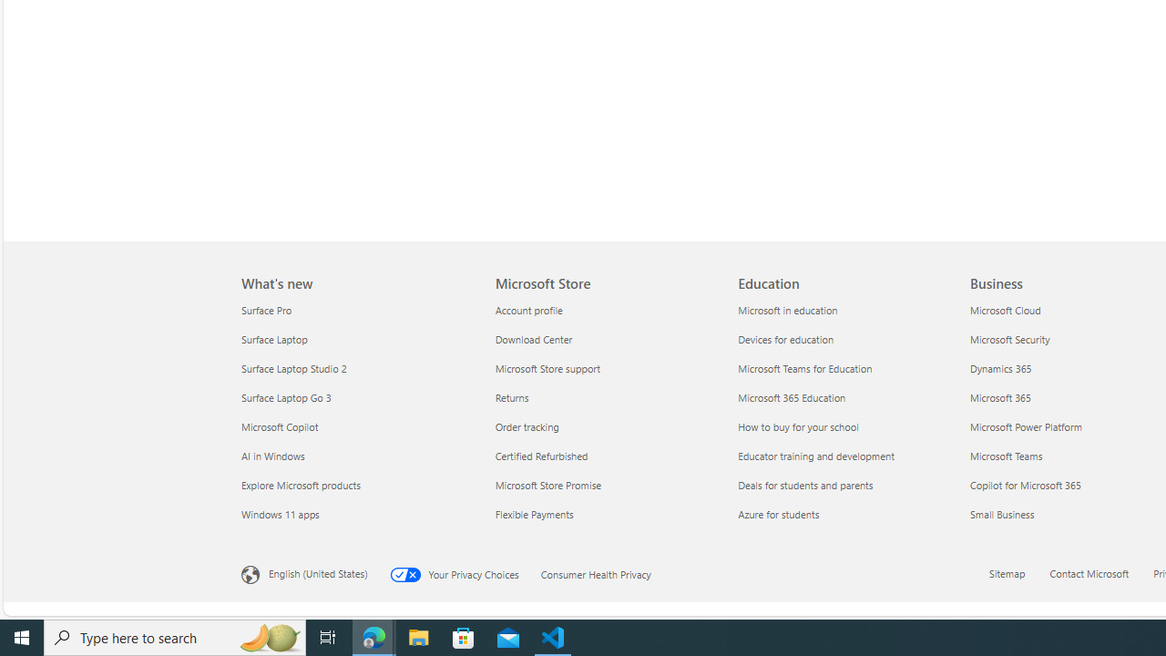 This screenshot has height=656, width=1166. What do you see at coordinates (605, 368) in the screenshot?
I see `Microsoft Store support` at bounding box center [605, 368].